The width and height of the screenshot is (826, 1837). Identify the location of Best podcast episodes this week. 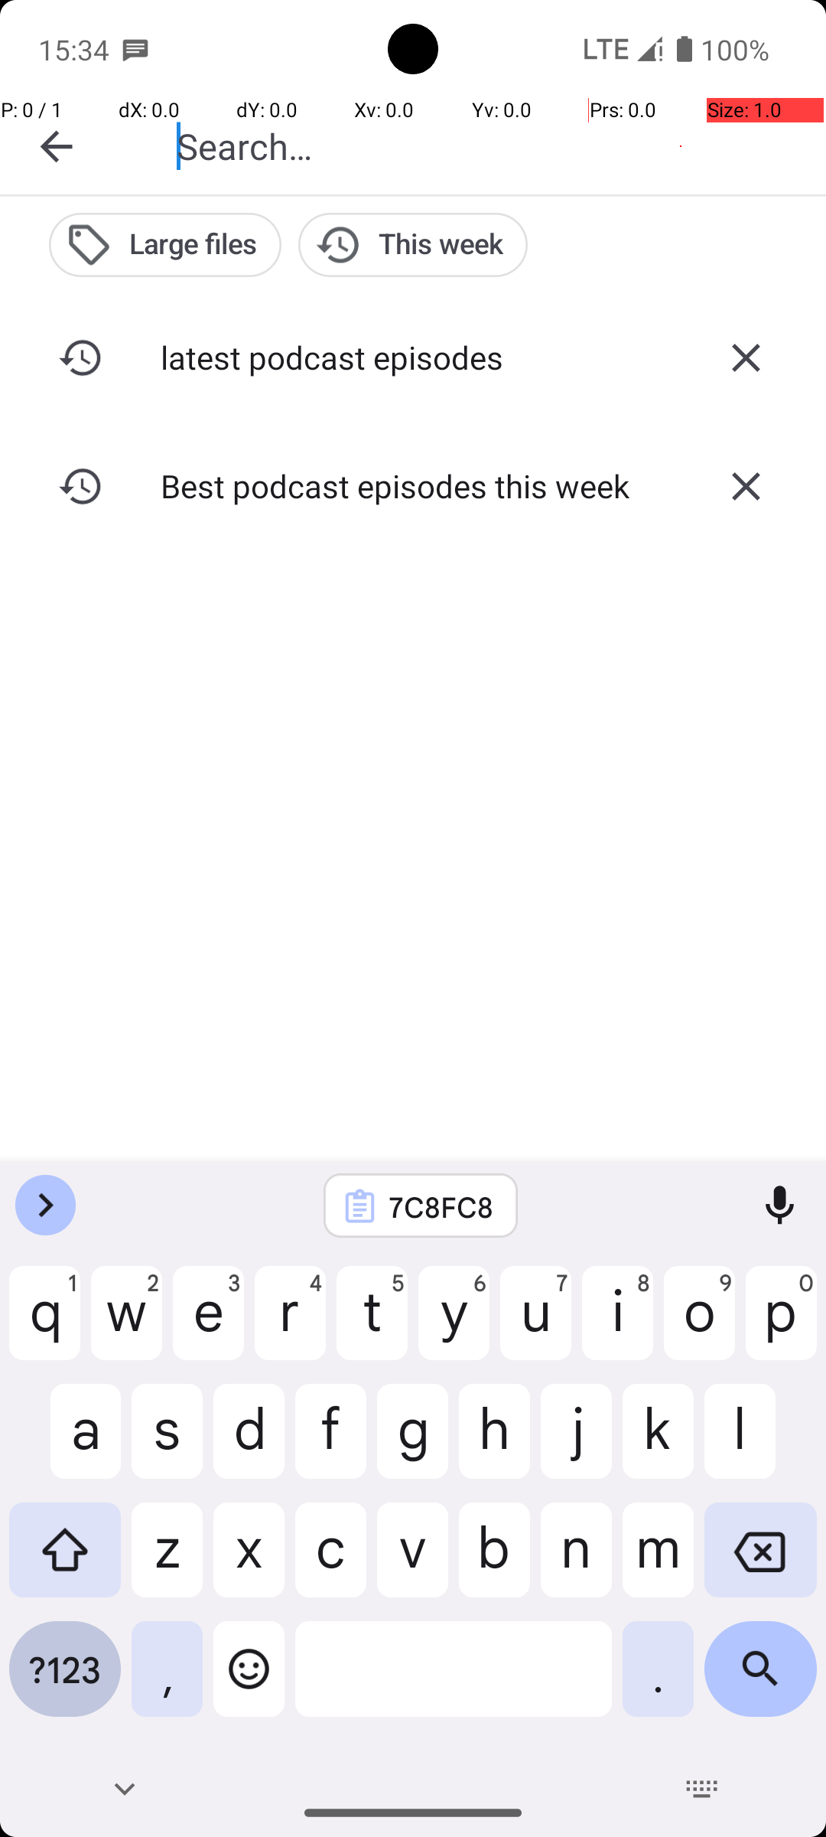
(413, 485).